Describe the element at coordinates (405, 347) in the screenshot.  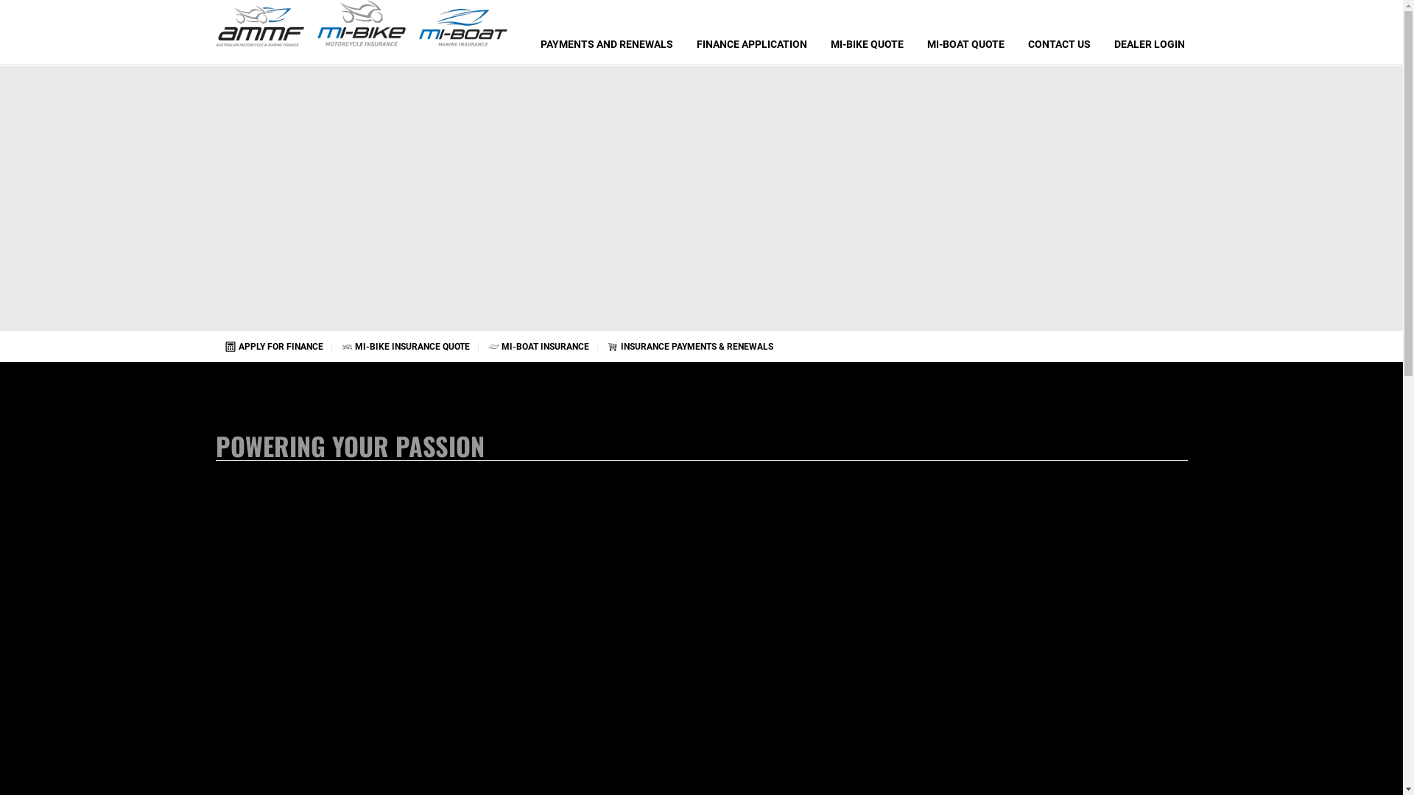
I see `MI-BIKE INSURANCE QUOTE` at that location.